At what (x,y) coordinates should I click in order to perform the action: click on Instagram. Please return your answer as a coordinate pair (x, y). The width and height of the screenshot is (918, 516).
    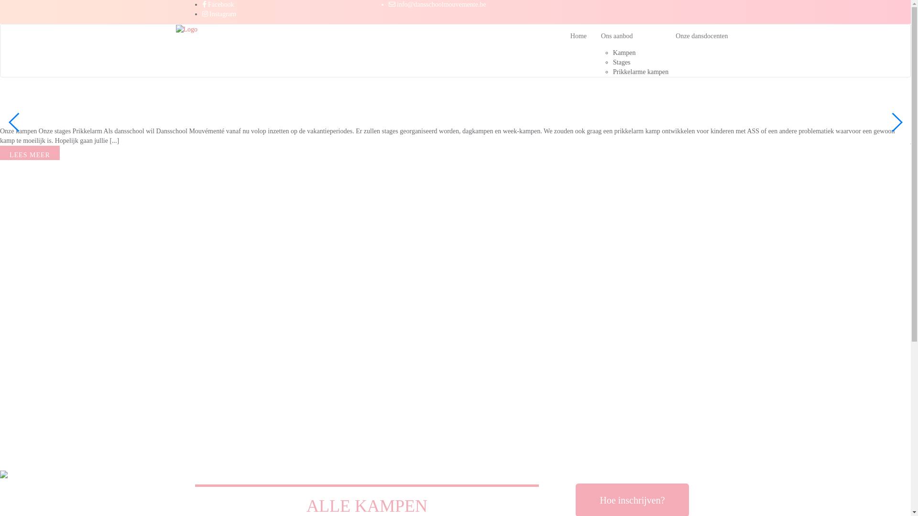
    Looking at the image, I should click on (219, 14).